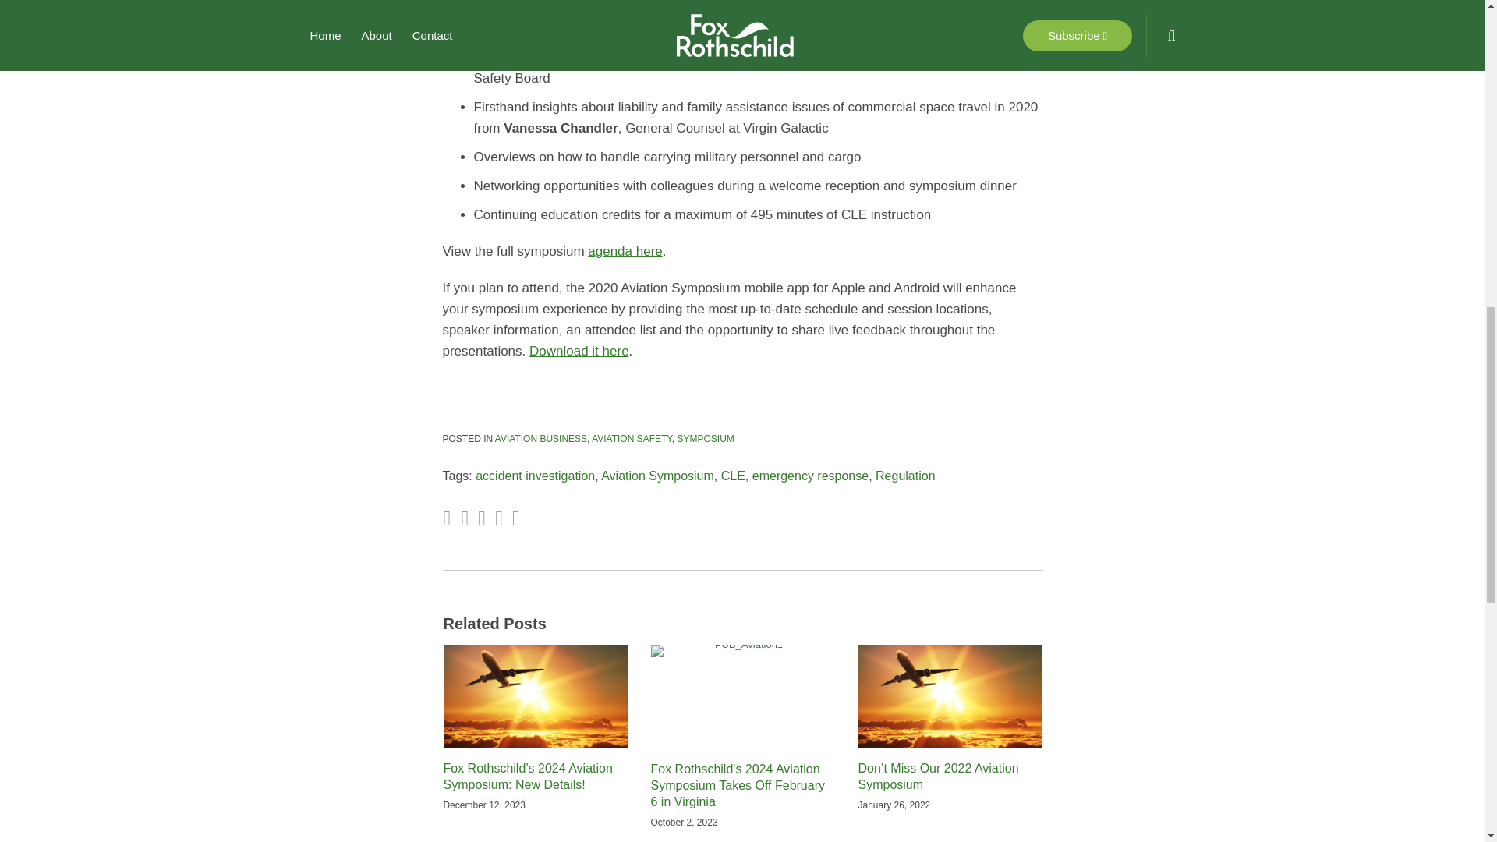 This screenshot has height=842, width=1497. Describe the element at coordinates (535, 476) in the screenshot. I see `accident investigation` at that location.